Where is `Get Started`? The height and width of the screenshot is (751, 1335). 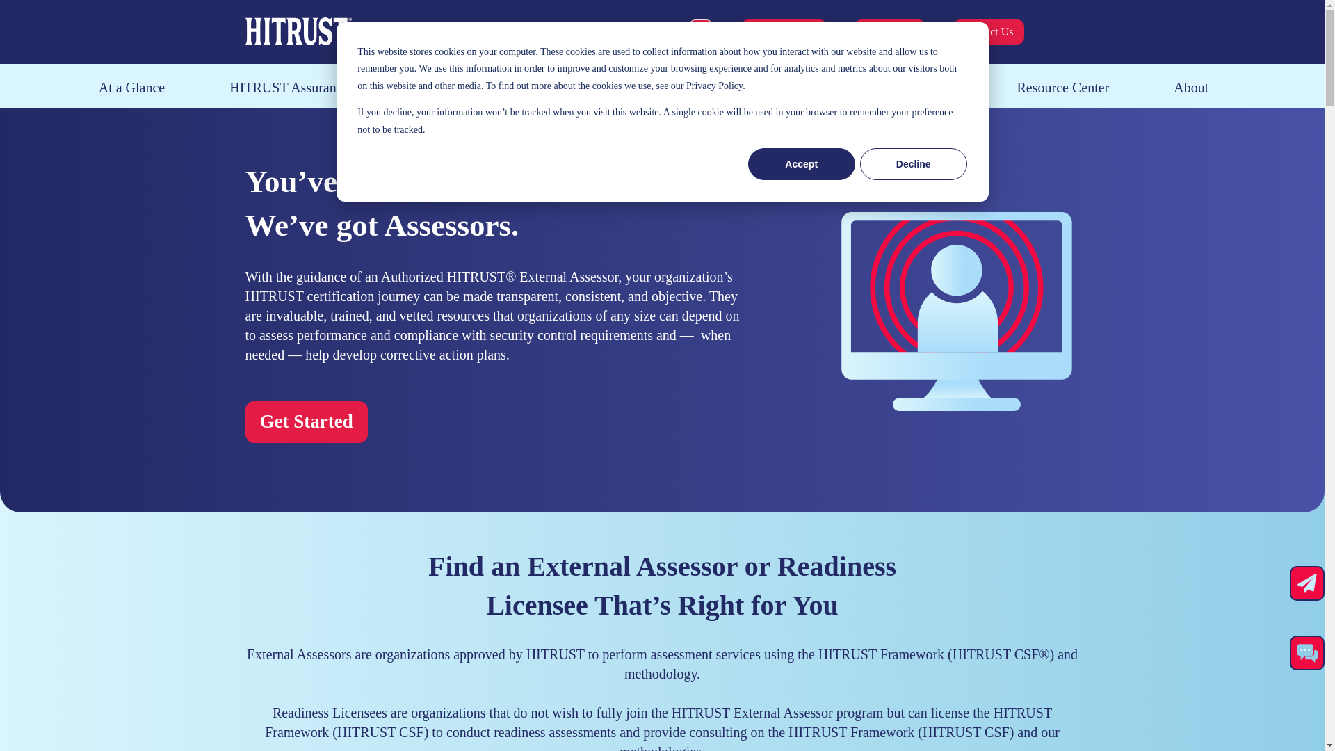
Get Started is located at coordinates (889, 32).